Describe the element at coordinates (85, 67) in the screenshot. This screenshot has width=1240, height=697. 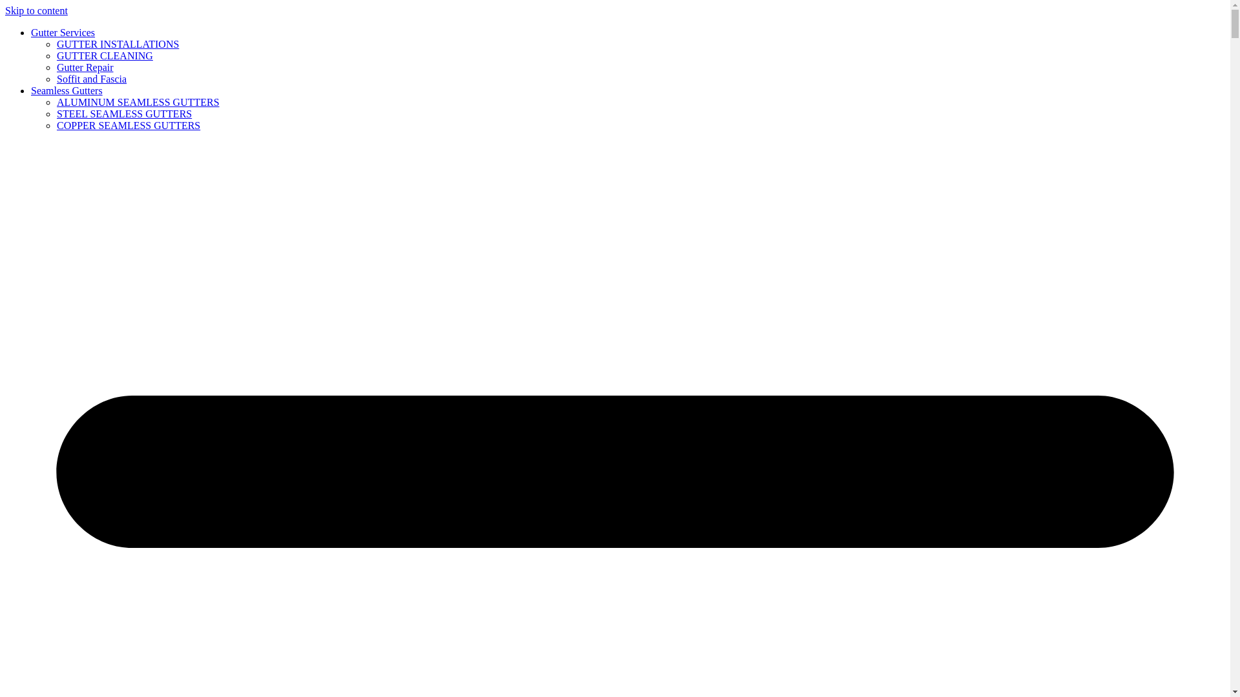
I see `Gutter Repair` at that location.